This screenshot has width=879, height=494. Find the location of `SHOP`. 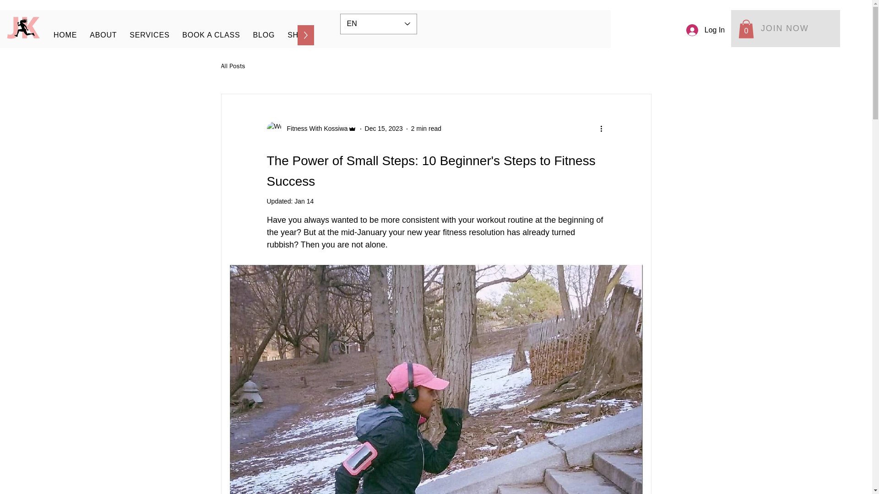

SHOP is located at coordinates (65, 35).